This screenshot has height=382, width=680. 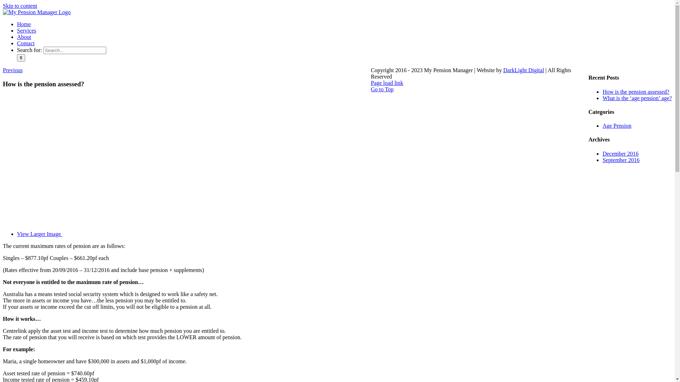 What do you see at coordinates (617, 126) in the screenshot?
I see `Age Pension` at bounding box center [617, 126].